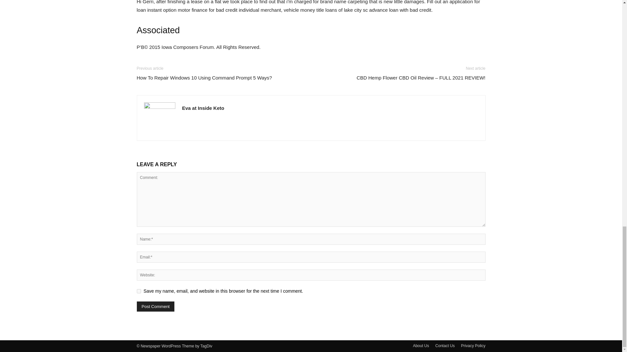  Describe the element at coordinates (155, 306) in the screenshot. I see `Post Comment` at that location.